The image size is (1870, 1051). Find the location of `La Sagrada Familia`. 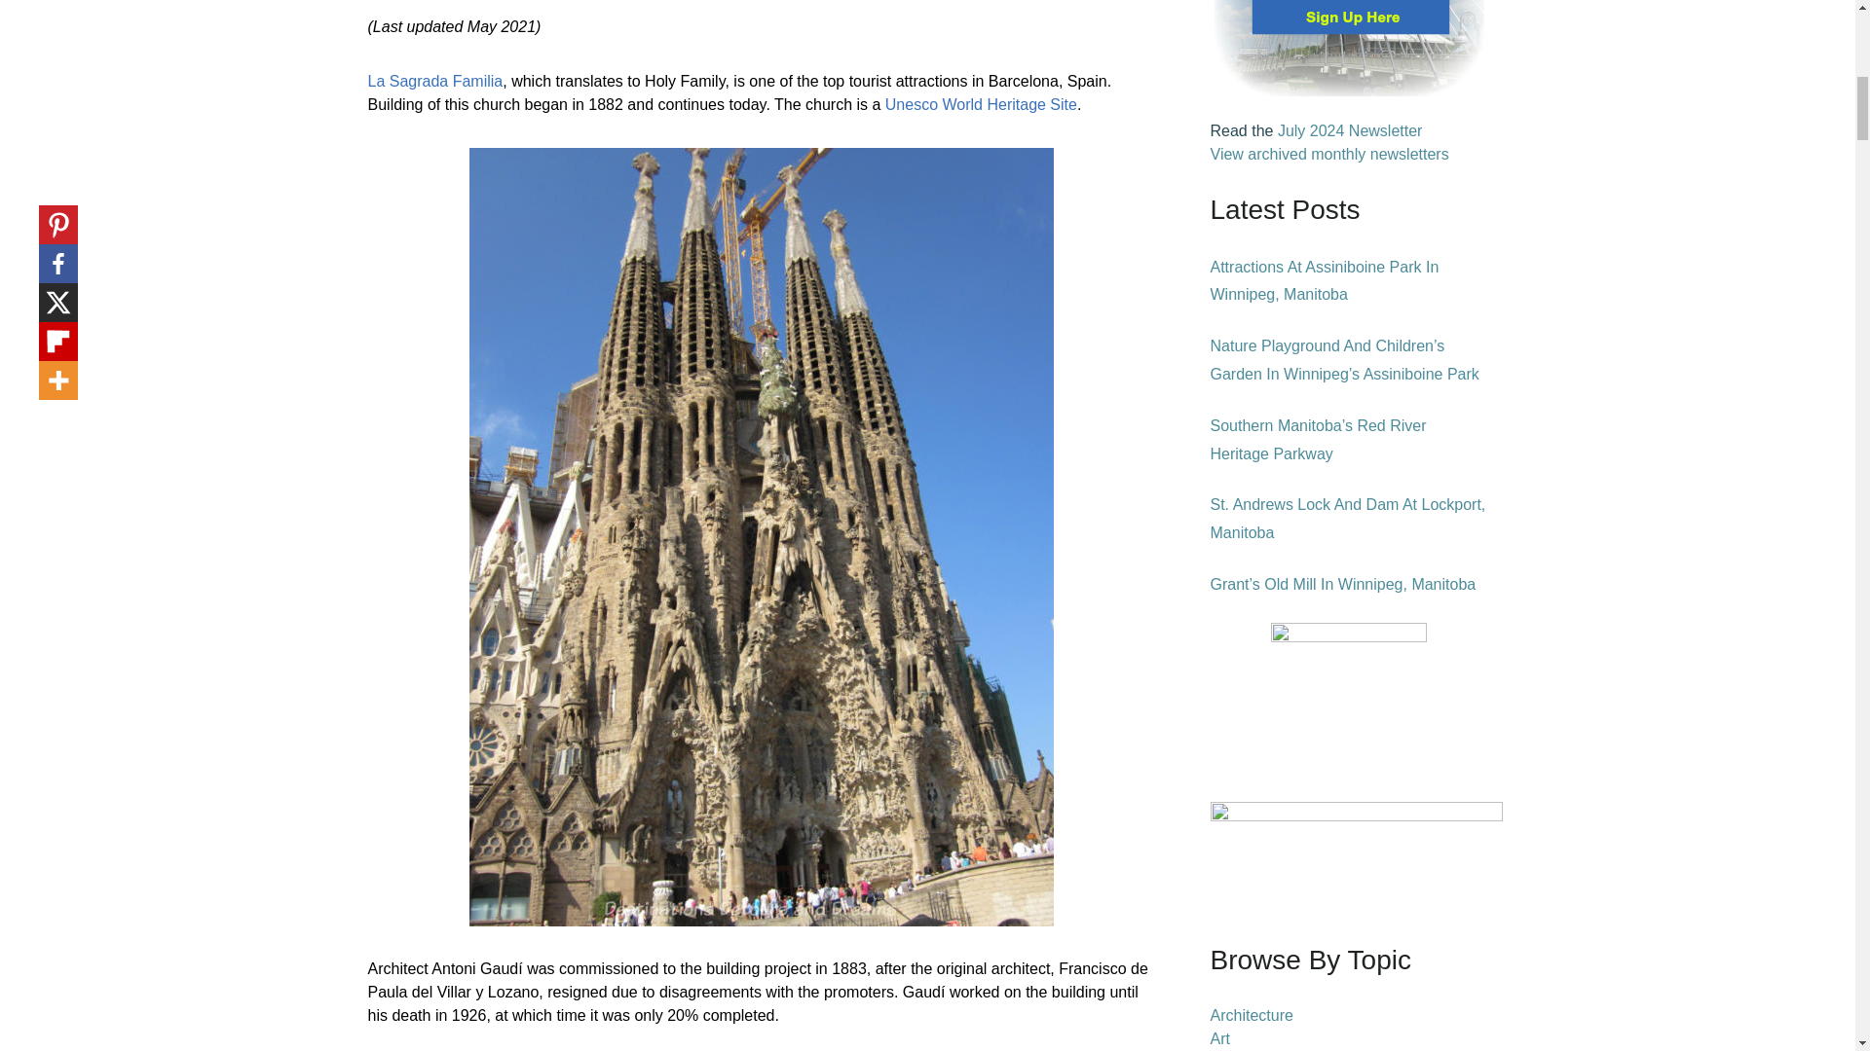

La Sagrada Familia is located at coordinates (435, 80).